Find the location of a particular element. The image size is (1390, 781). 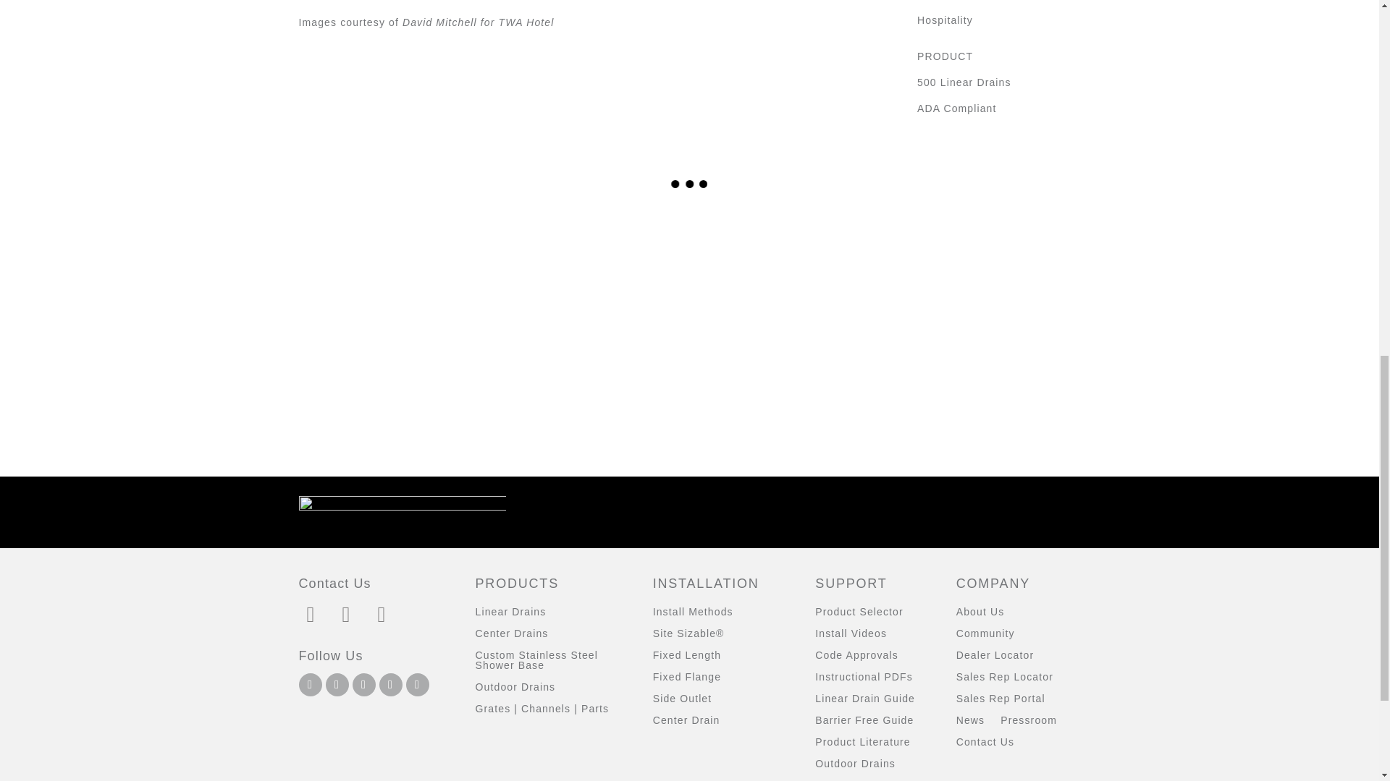

TWA-Infinity-Drain is located at coordinates (788, 299).